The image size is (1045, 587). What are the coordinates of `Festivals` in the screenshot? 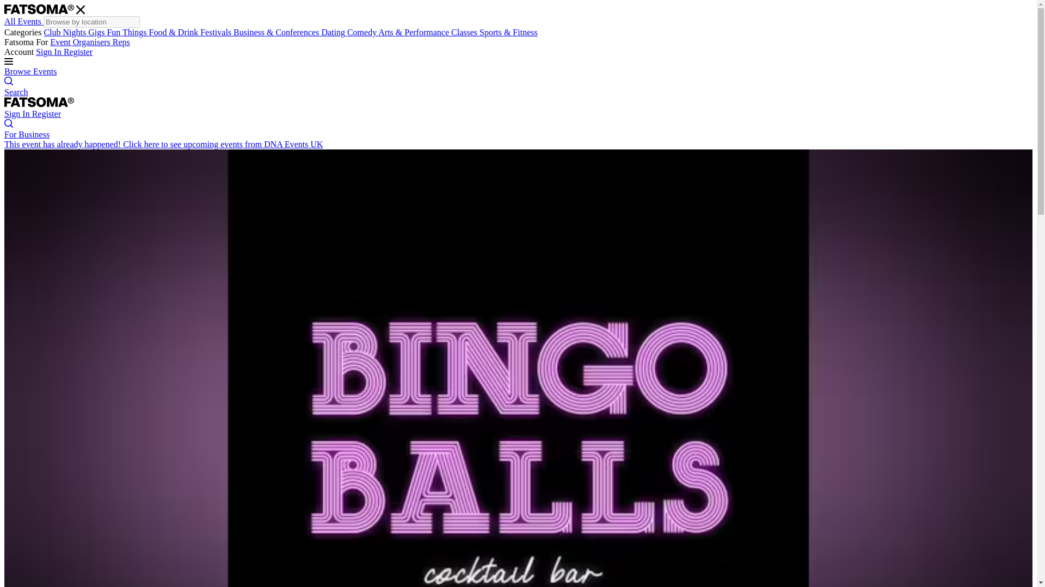 It's located at (217, 32).